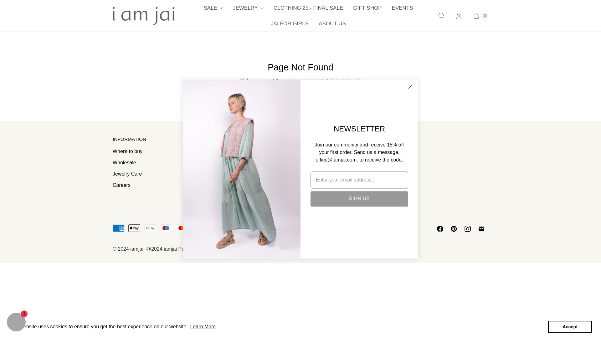  Describe the element at coordinates (182, 228) in the screenshot. I see `Mastercard` at that location.